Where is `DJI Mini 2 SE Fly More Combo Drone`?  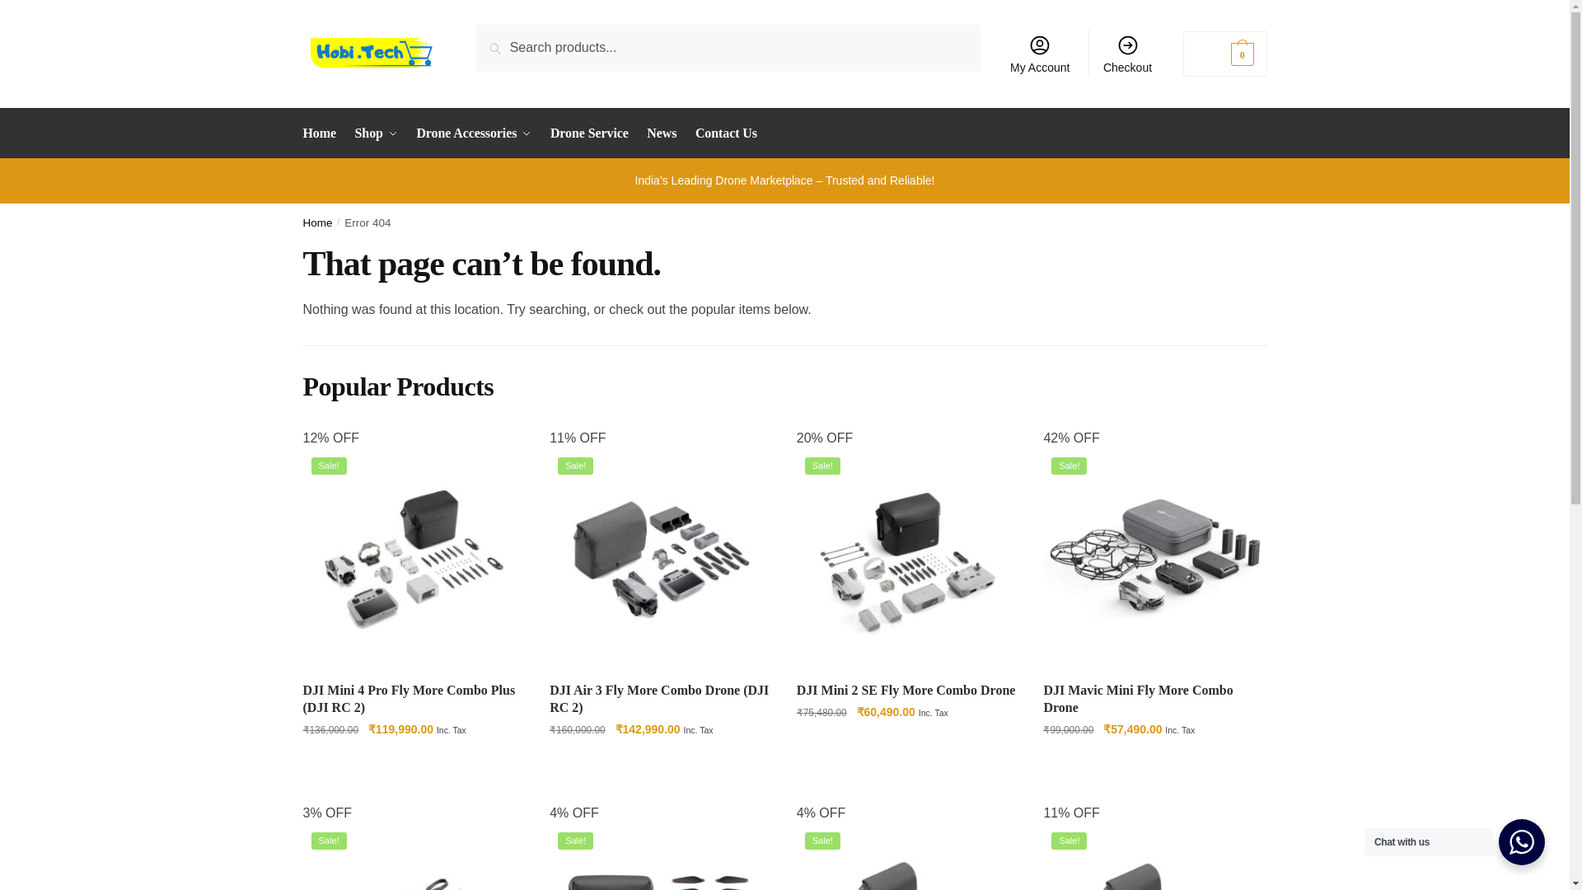
DJI Mini 2 SE Fly More Combo Drone is located at coordinates (908, 560).